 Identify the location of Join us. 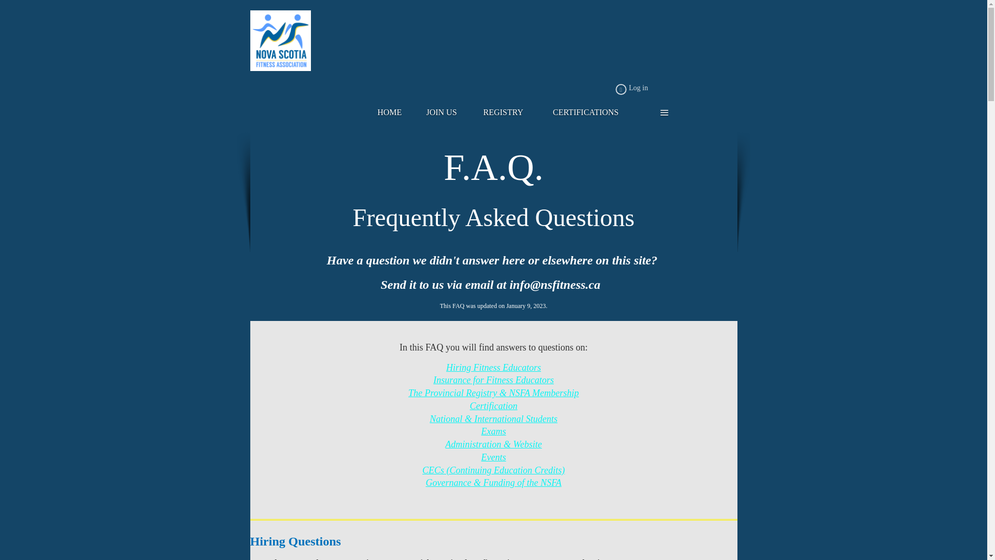
(447, 113).